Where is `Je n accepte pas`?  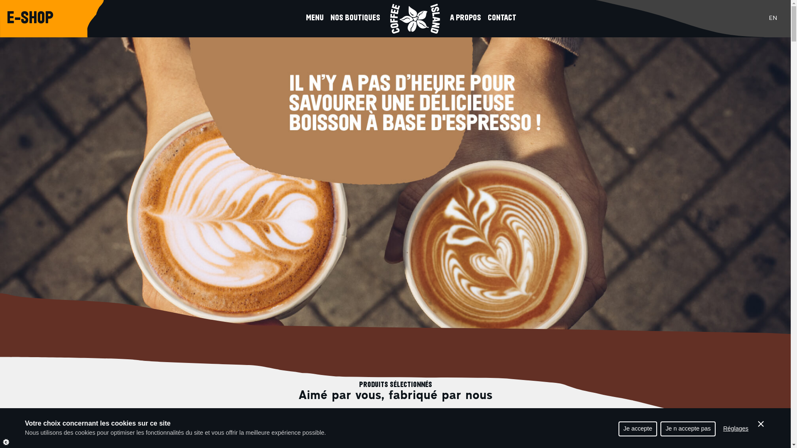 Je n accepte pas is located at coordinates (688, 429).